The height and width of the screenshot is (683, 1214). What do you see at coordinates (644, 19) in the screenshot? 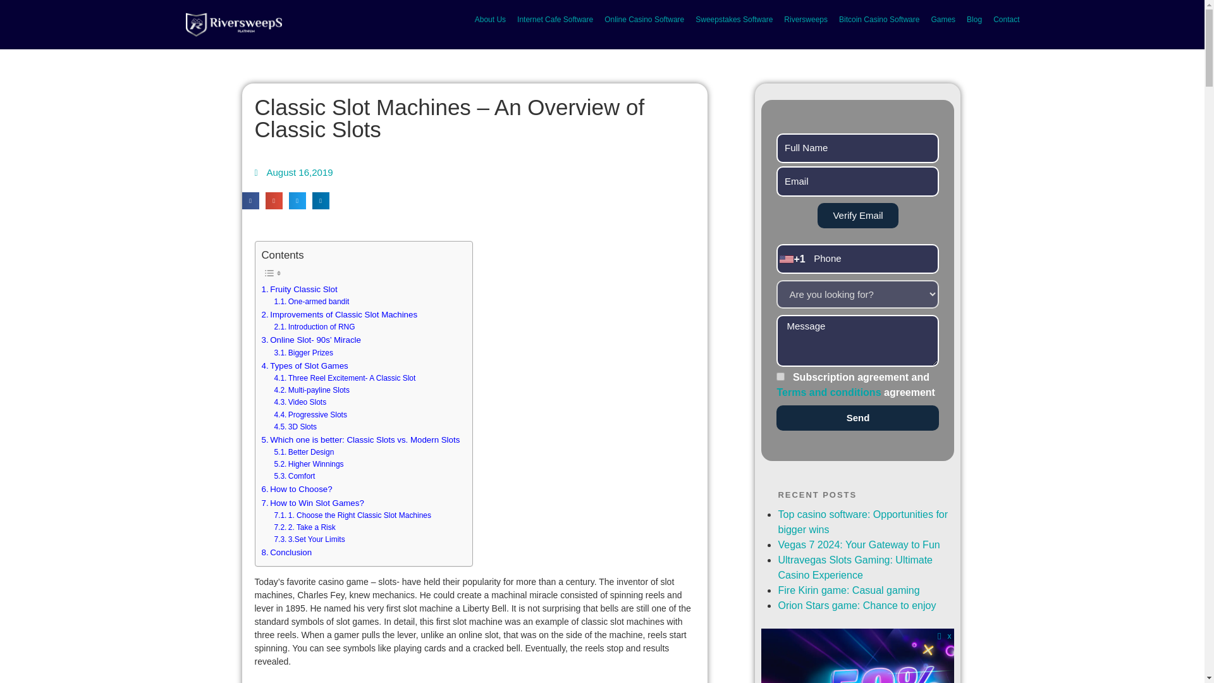
I see `Online Casino Software` at bounding box center [644, 19].